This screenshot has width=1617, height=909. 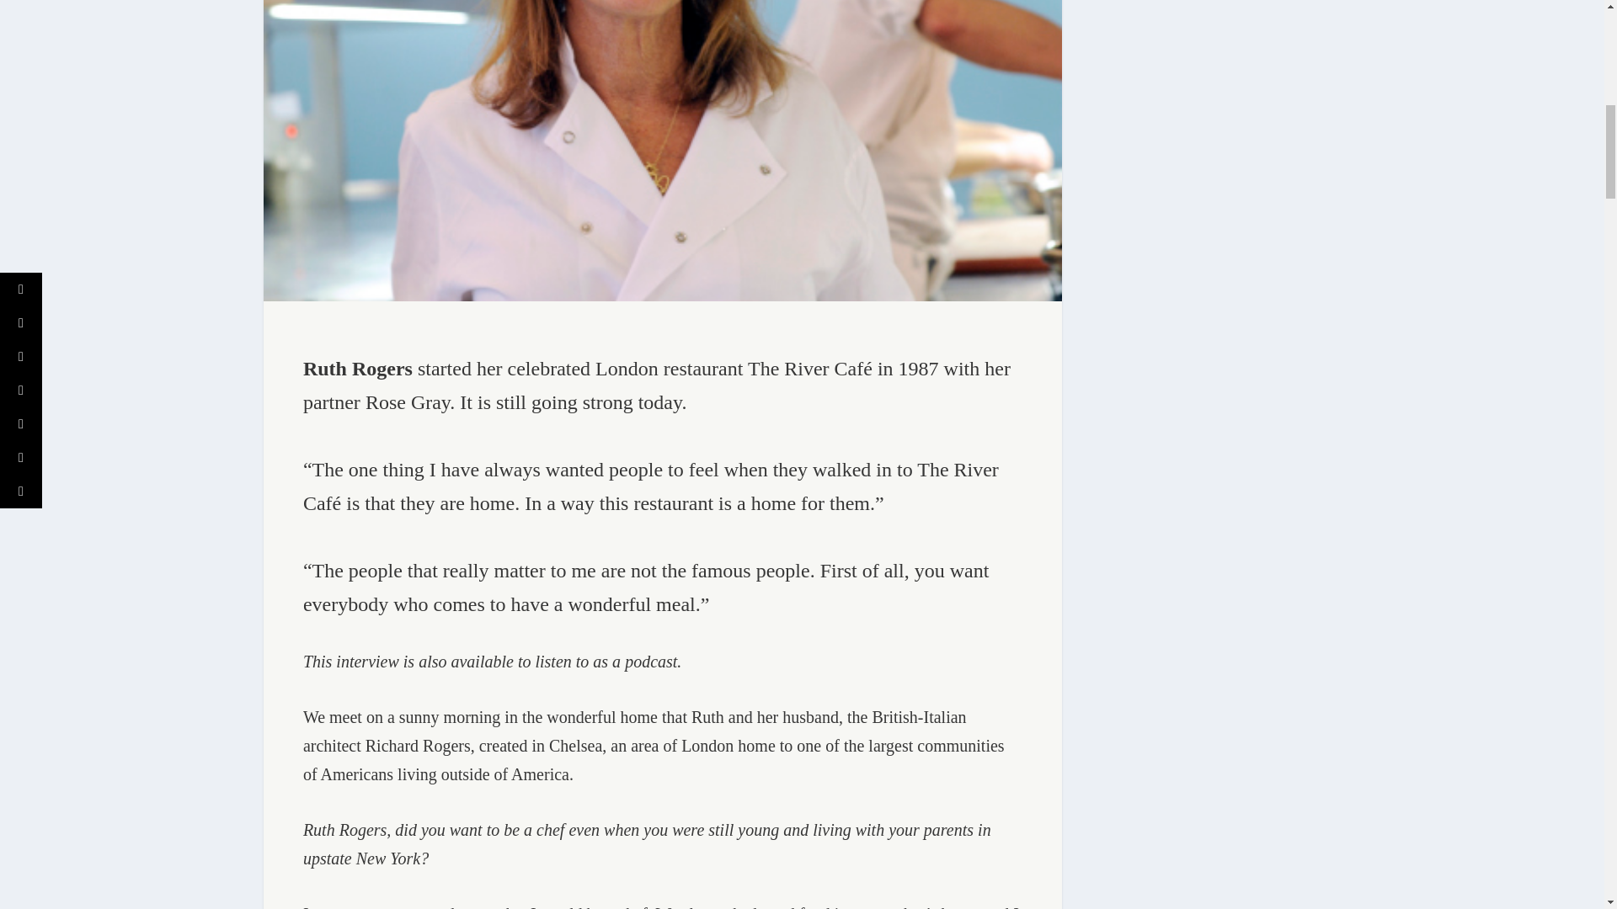 What do you see at coordinates (575, 746) in the screenshot?
I see `Chelsea` at bounding box center [575, 746].